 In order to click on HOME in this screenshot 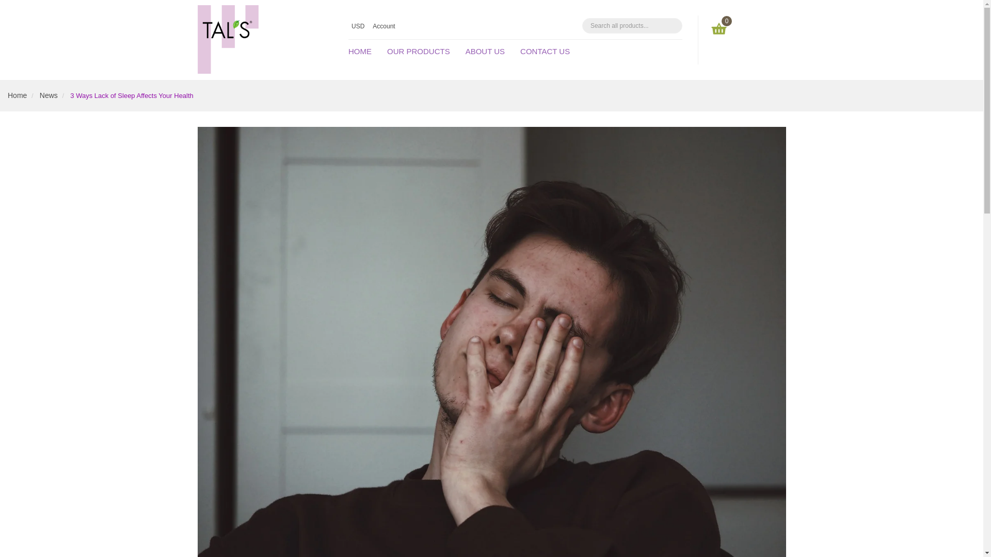, I will do `click(364, 51)`.